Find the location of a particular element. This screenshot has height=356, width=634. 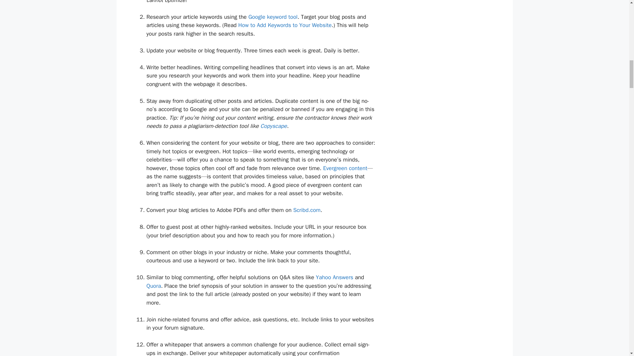

Yahoo Answers is located at coordinates (334, 277).